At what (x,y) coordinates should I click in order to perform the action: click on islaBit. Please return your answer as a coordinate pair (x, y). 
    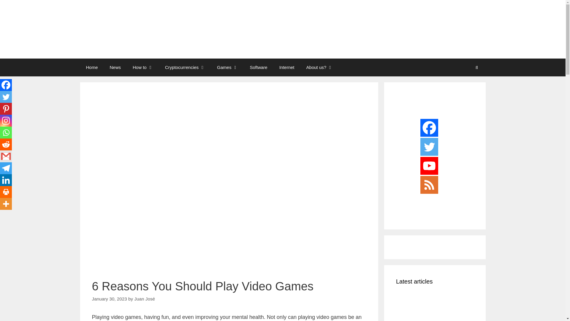
    Looking at the image, I should click on (132, 29).